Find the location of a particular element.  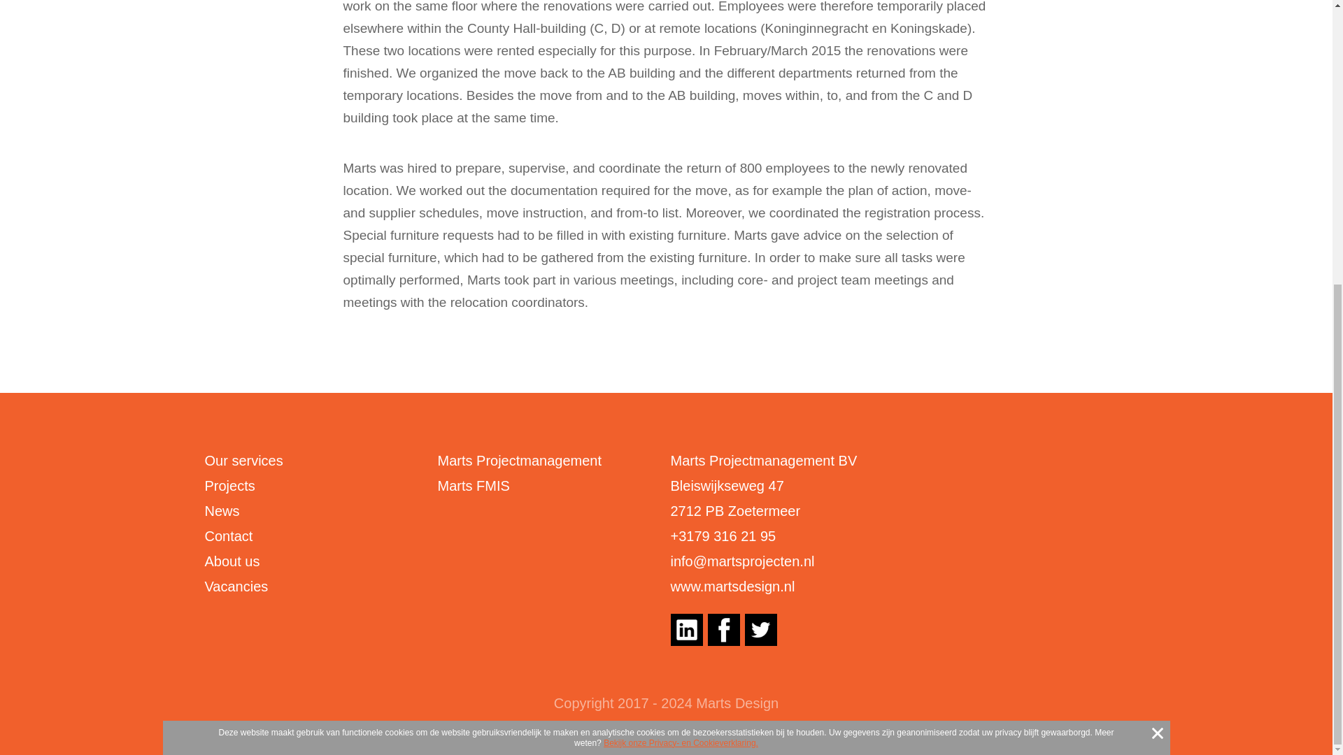

News is located at coordinates (221, 510).